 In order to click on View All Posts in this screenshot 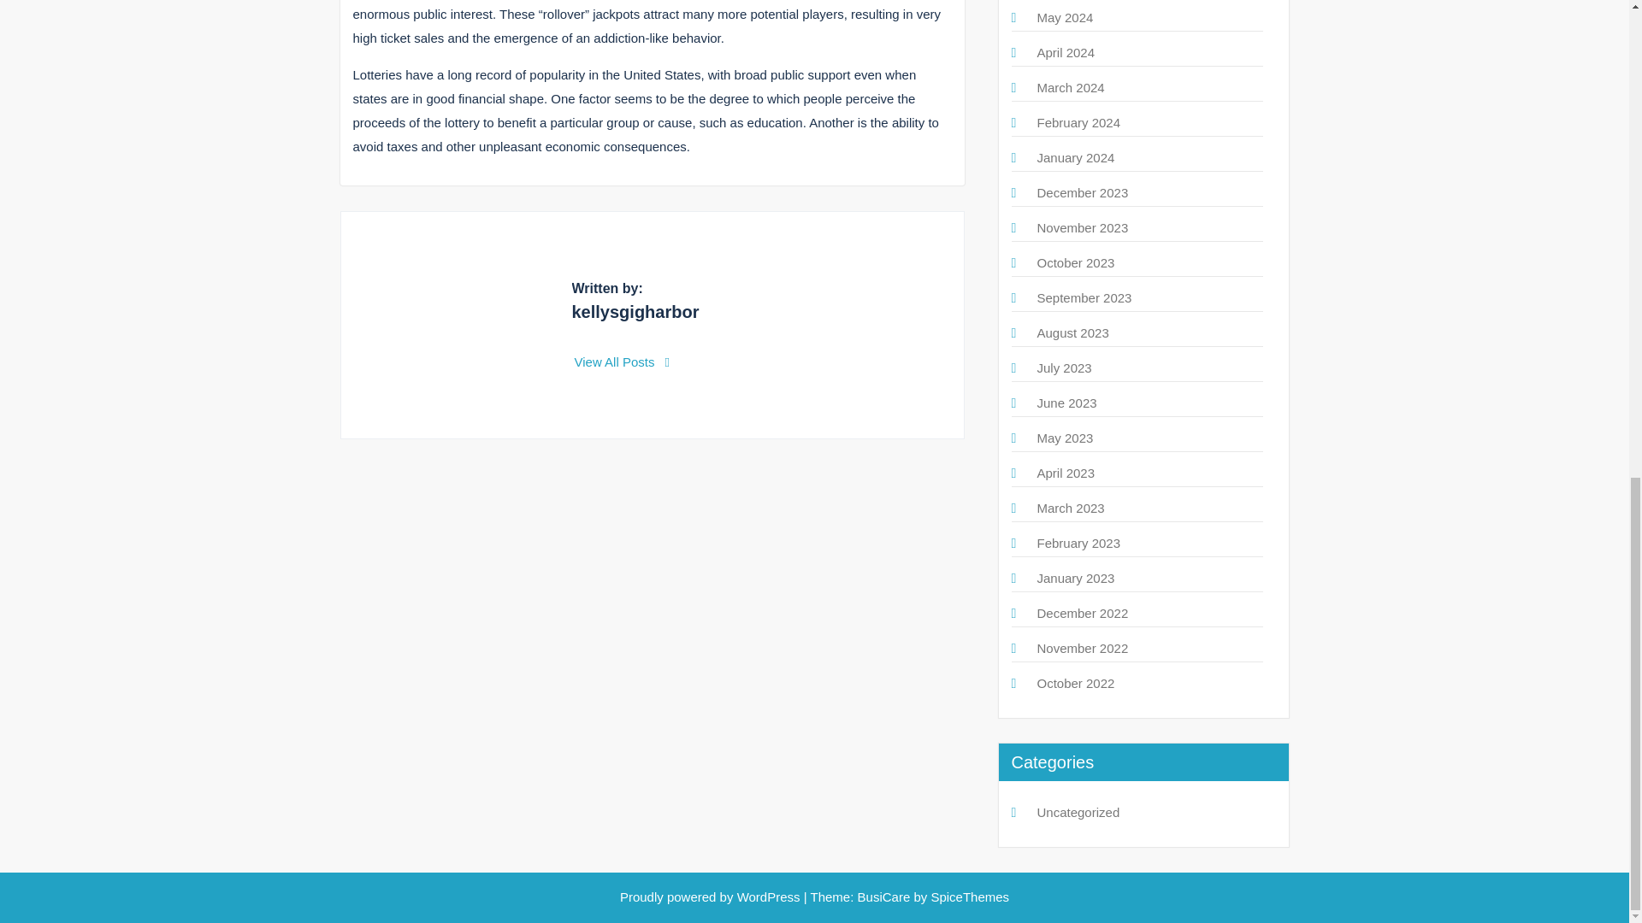, I will do `click(623, 362)`.